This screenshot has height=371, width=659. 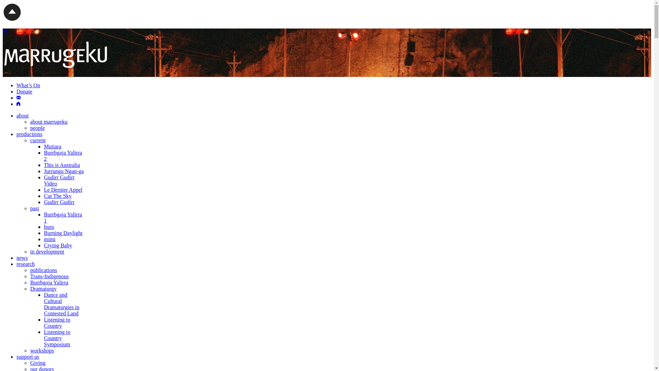 What do you see at coordinates (58, 196) in the screenshot?
I see `Cut The Sky` at bounding box center [58, 196].